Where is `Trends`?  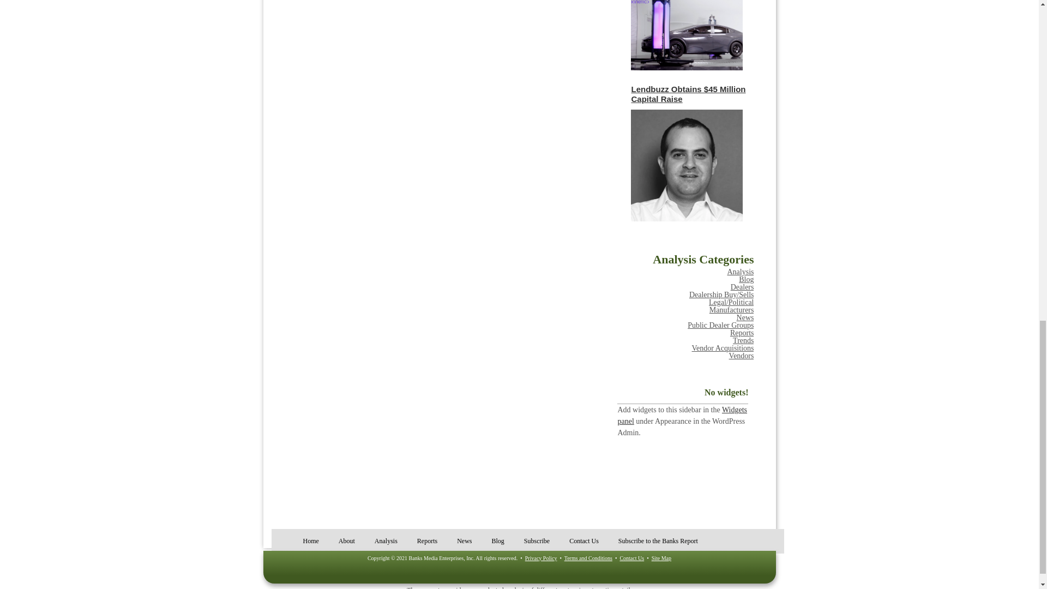 Trends is located at coordinates (743, 340).